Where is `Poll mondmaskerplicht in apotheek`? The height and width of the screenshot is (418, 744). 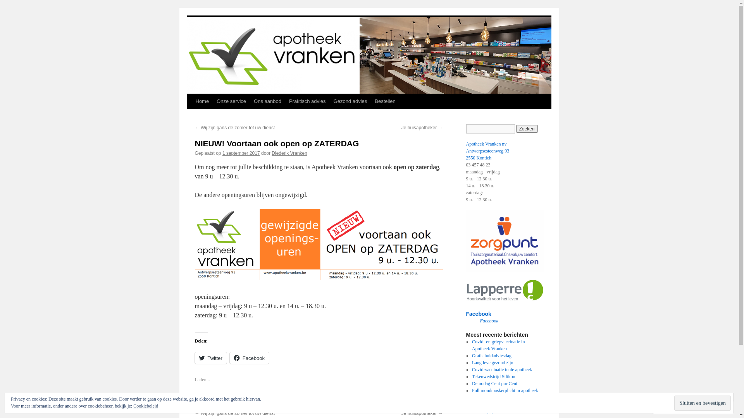 Poll mondmaskerplicht in apotheek is located at coordinates (505, 391).